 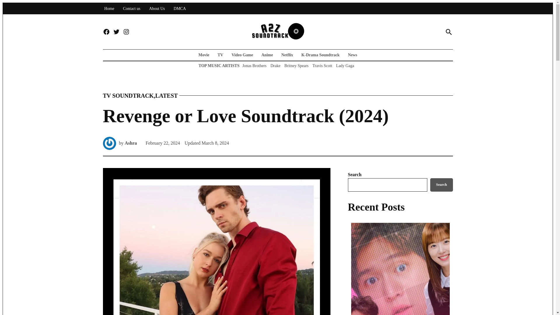 I want to click on Contact us, so click(x=132, y=9).